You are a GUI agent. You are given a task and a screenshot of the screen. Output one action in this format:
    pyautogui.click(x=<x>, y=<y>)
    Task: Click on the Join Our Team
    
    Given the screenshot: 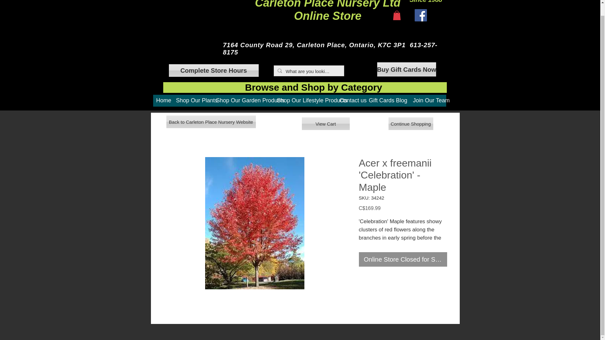 What is the action you would take?
    pyautogui.click(x=328, y=11)
    